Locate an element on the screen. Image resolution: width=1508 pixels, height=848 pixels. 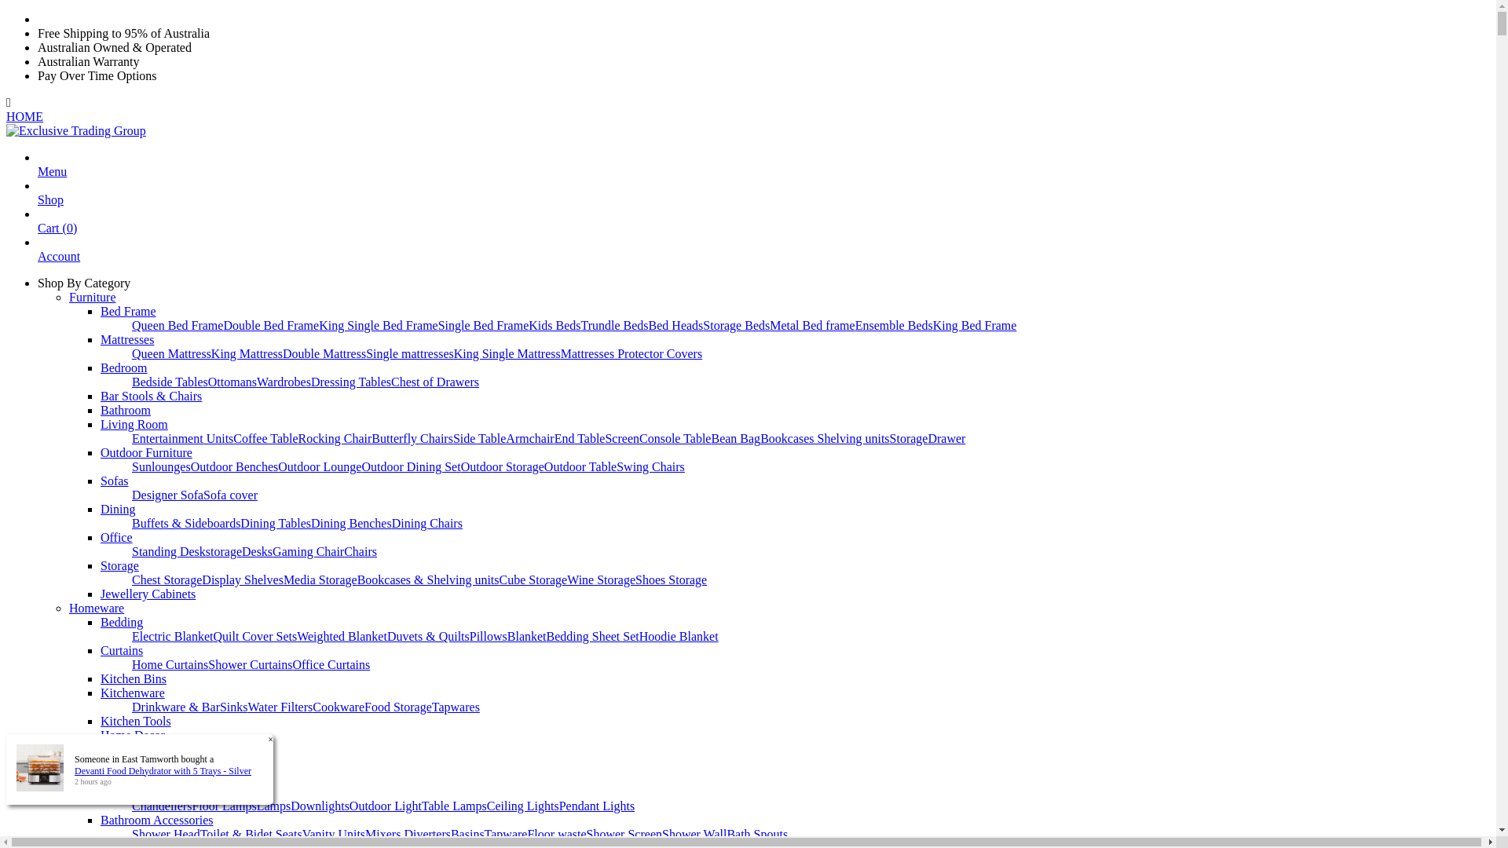
Single mattresses is located at coordinates (410, 353).